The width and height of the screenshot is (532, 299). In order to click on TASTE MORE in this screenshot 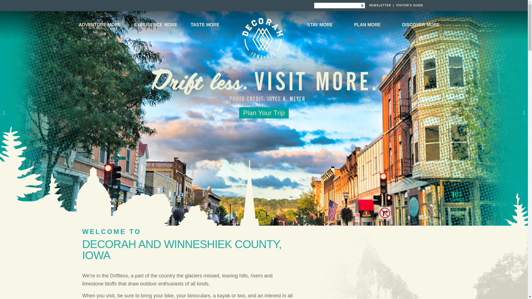, I will do `click(205, 25)`.